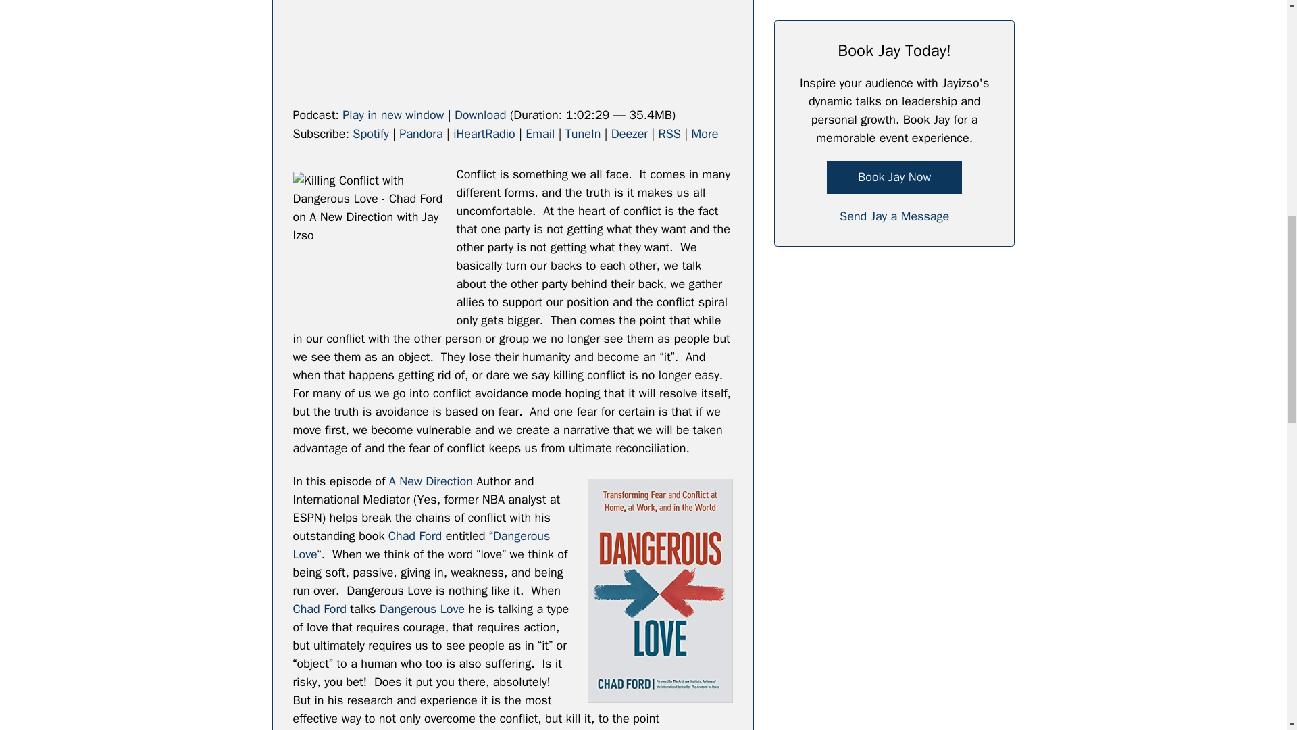 Image resolution: width=1297 pixels, height=730 pixels. I want to click on Subscribe on Deezer, so click(629, 134).